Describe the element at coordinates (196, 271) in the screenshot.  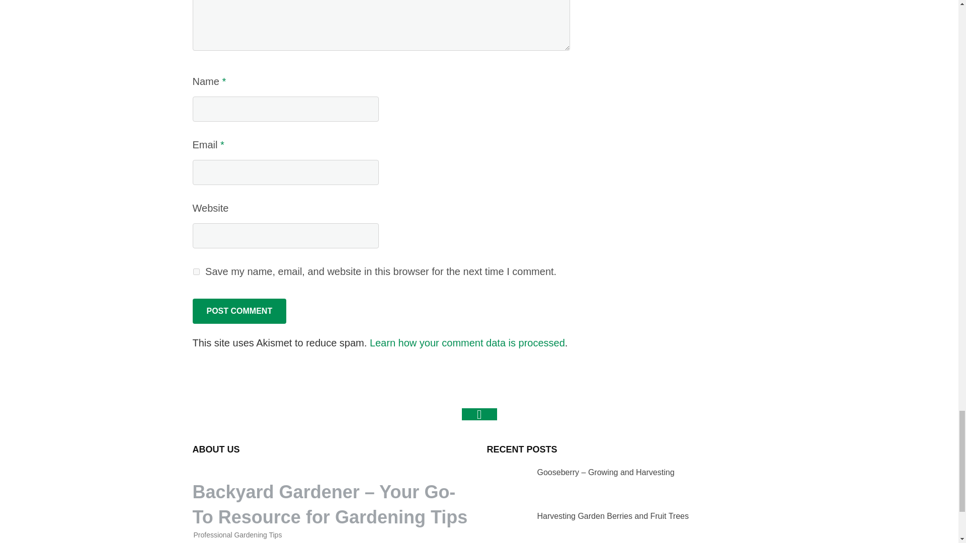
I see `yes` at that location.